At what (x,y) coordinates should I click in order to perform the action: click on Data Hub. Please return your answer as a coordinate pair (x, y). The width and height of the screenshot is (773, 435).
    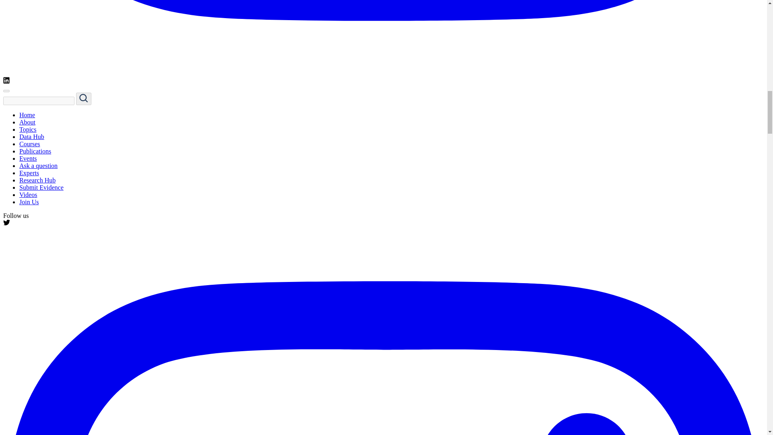
    Looking at the image, I should click on (31, 136).